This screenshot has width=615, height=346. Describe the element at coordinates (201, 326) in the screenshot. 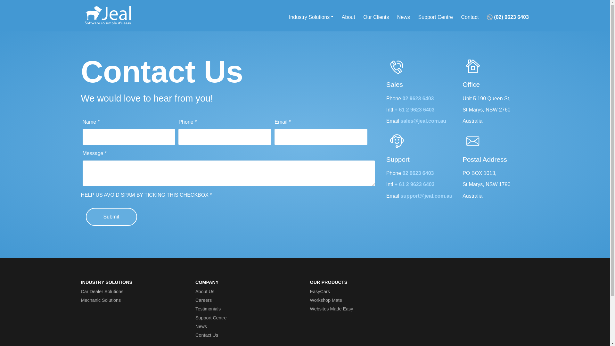

I see `News` at that location.